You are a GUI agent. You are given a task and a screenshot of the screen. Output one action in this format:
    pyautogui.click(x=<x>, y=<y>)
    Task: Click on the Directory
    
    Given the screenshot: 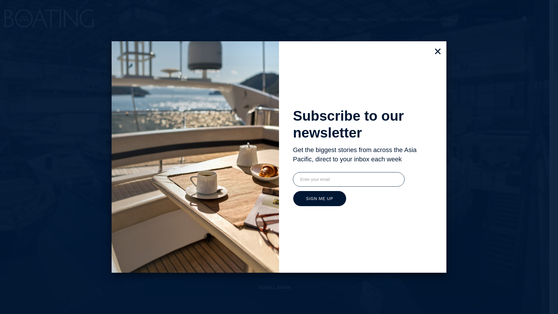 What is the action you would take?
    pyautogui.click(x=429, y=19)
    